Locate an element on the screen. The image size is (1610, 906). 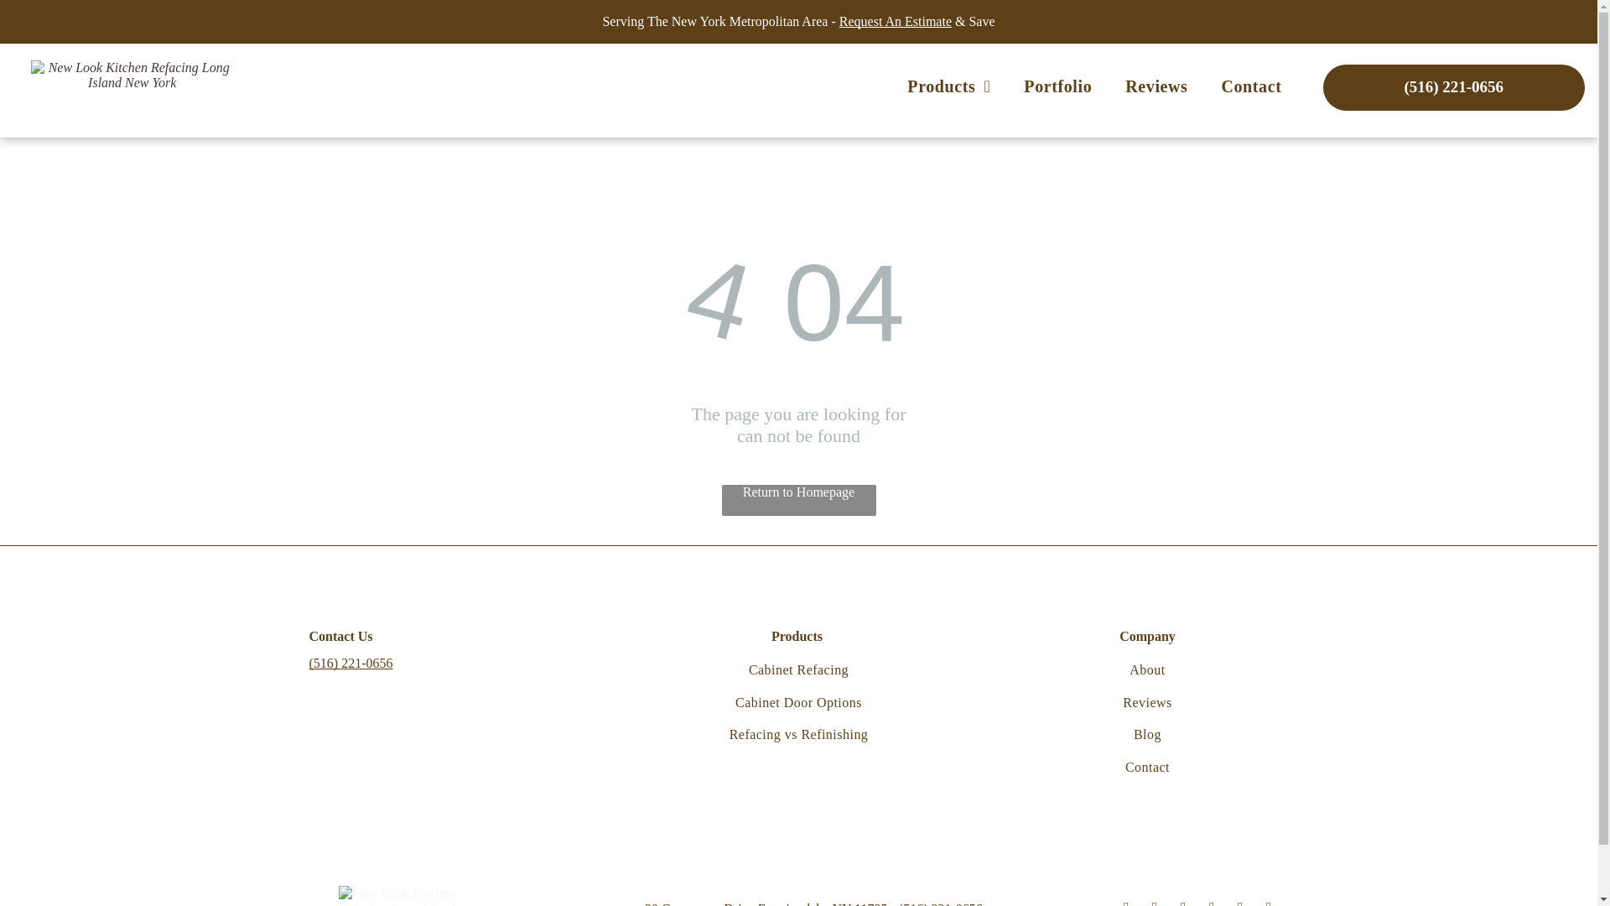
Portfolio is located at coordinates (1058, 86).